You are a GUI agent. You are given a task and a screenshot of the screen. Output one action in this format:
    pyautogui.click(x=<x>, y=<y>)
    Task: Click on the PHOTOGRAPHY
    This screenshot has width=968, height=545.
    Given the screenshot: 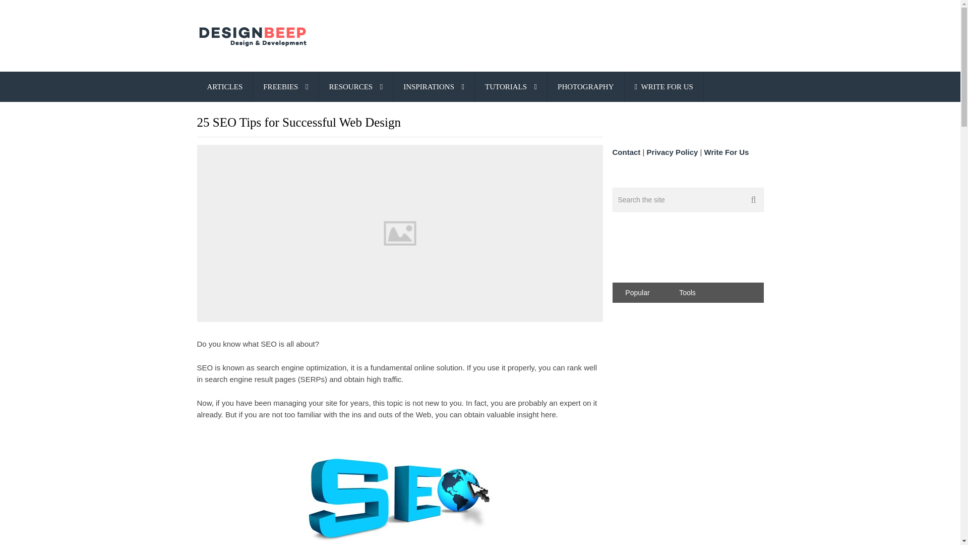 What is the action you would take?
    pyautogui.click(x=585, y=86)
    